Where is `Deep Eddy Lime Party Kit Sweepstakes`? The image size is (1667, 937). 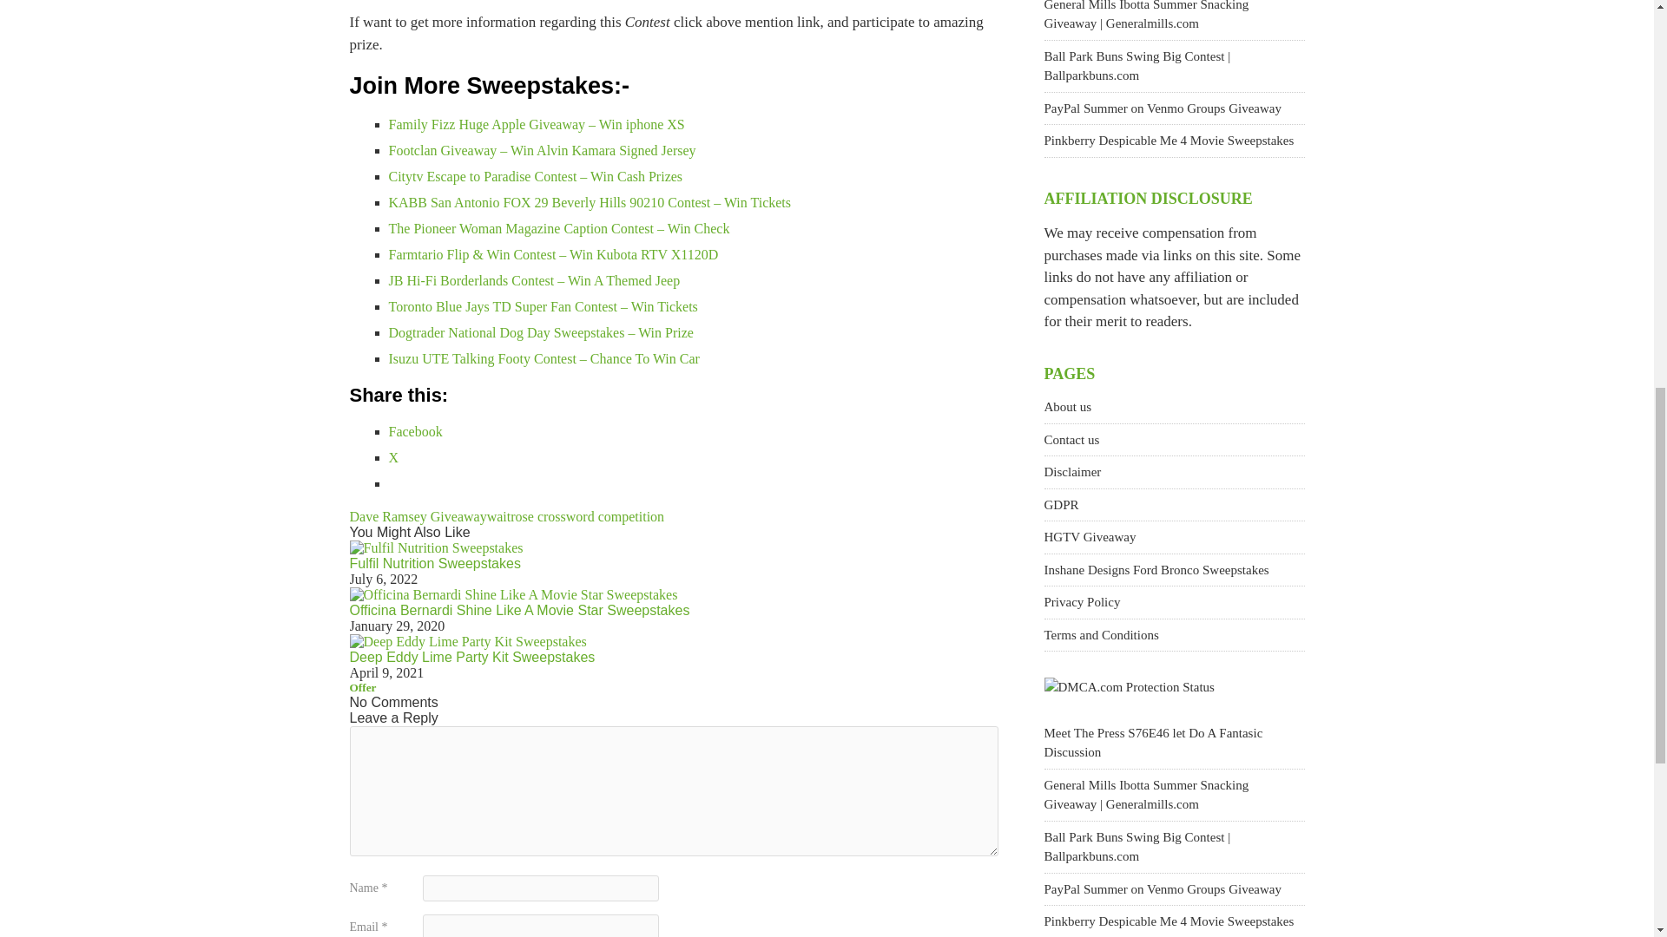
Deep Eddy Lime Party Kit Sweepstakes is located at coordinates (471, 657).